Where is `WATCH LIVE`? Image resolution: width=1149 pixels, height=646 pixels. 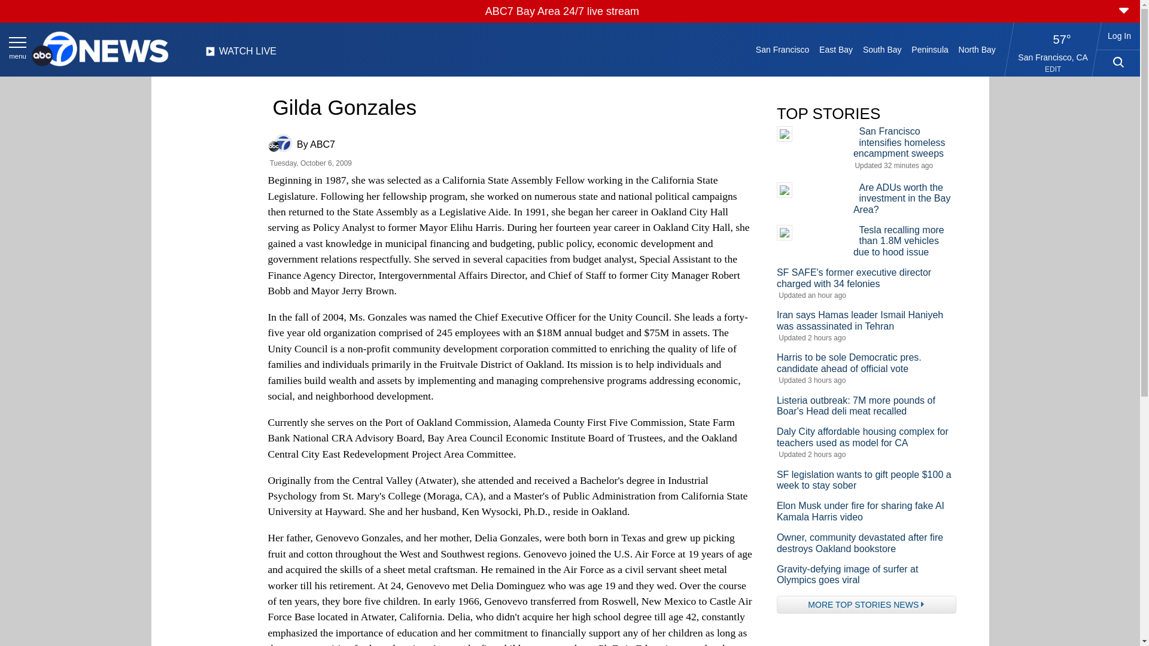
WATCH LIVE is located at coordinates (241, 54).